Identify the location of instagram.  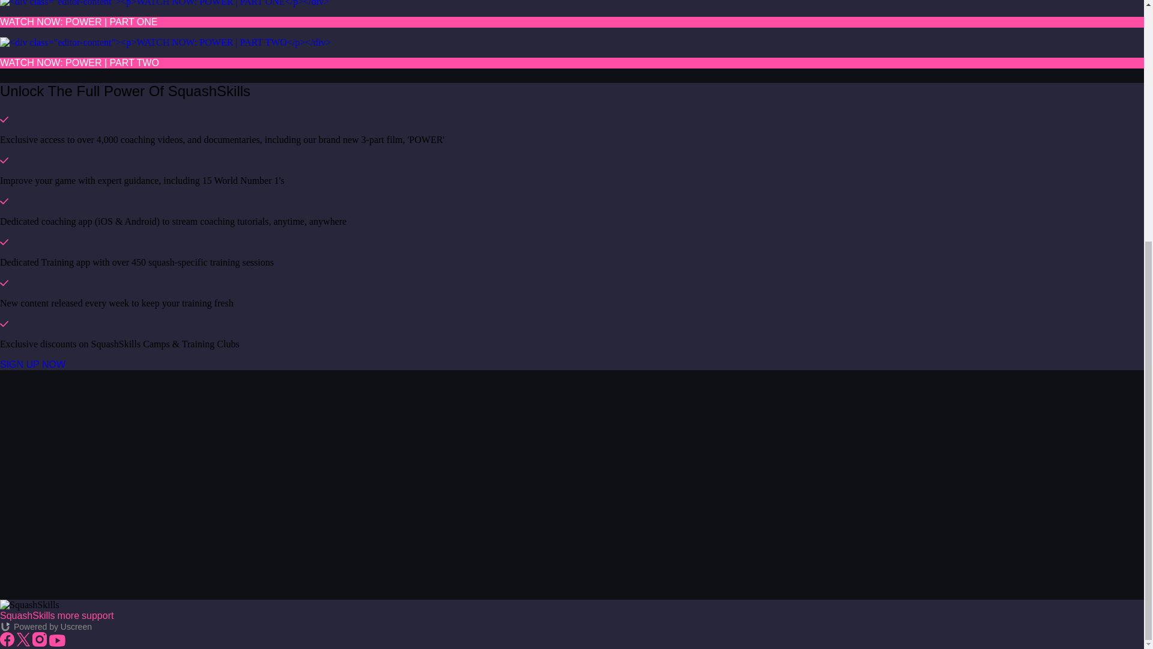
(40, 639).